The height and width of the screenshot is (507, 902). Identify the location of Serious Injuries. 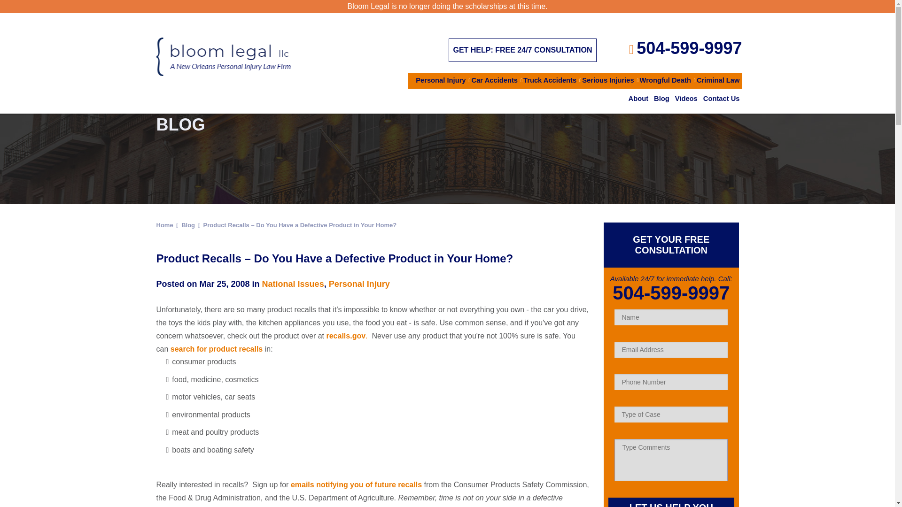
(608, 80).